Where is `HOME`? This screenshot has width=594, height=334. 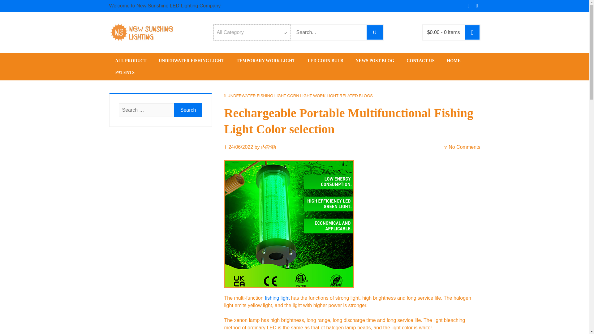
HOME is located at coordinates (454, 61).